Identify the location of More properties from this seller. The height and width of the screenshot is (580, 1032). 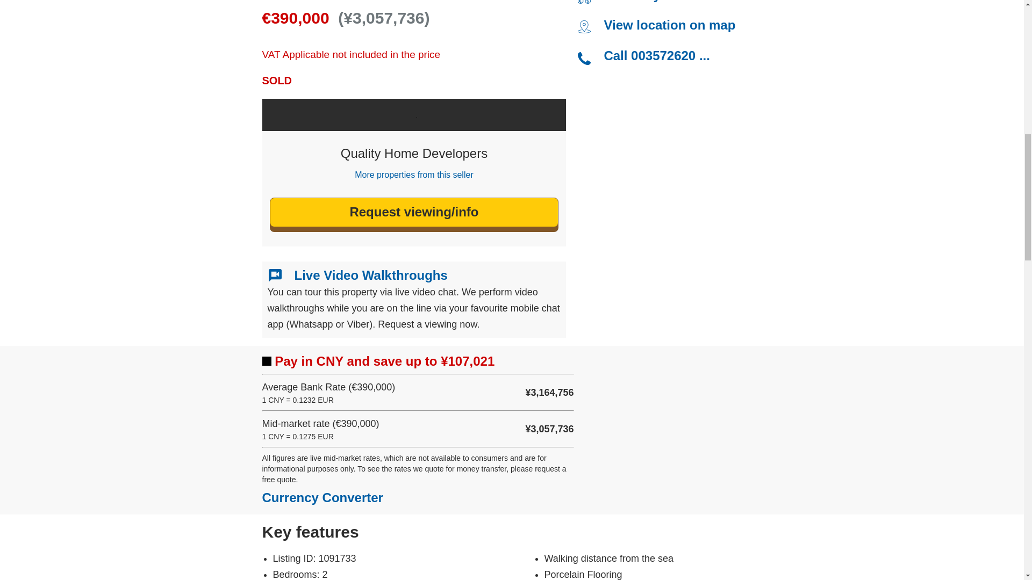
(414, 175).